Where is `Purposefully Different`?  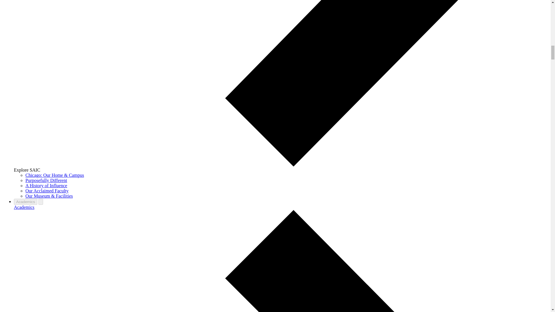
Purposefully Different is located at coordinates (46, 180).